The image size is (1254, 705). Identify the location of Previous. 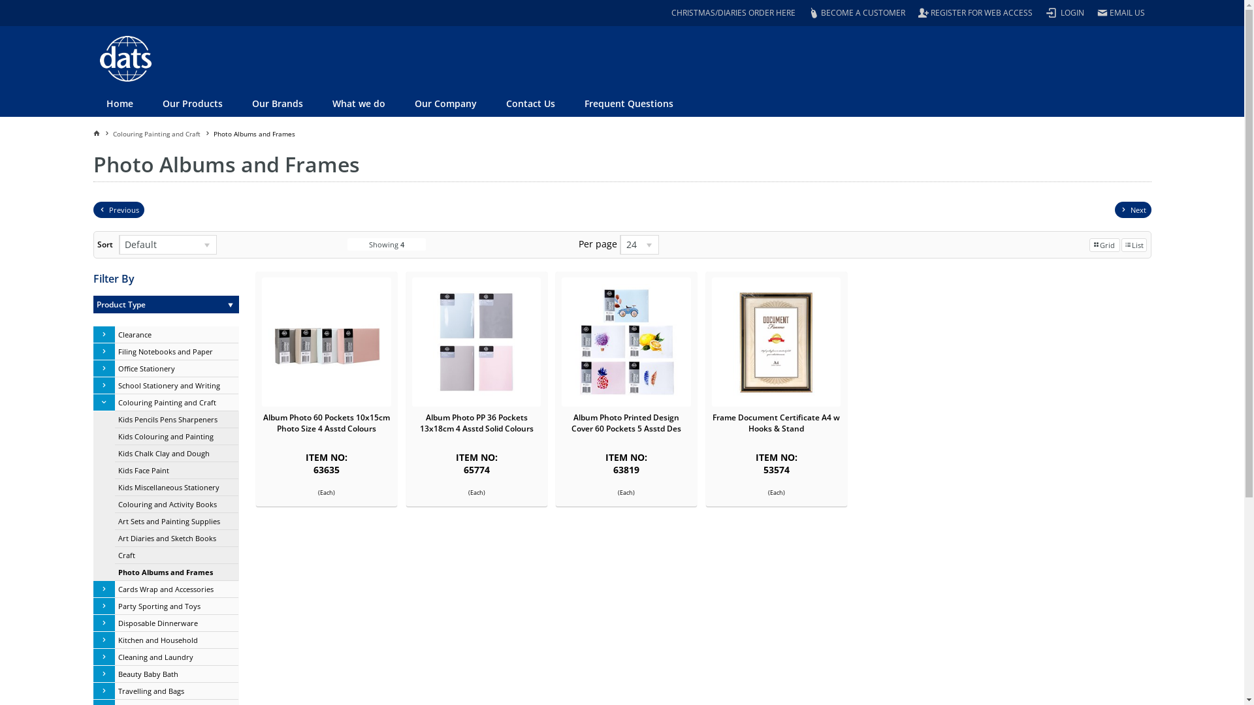
(118, 210).